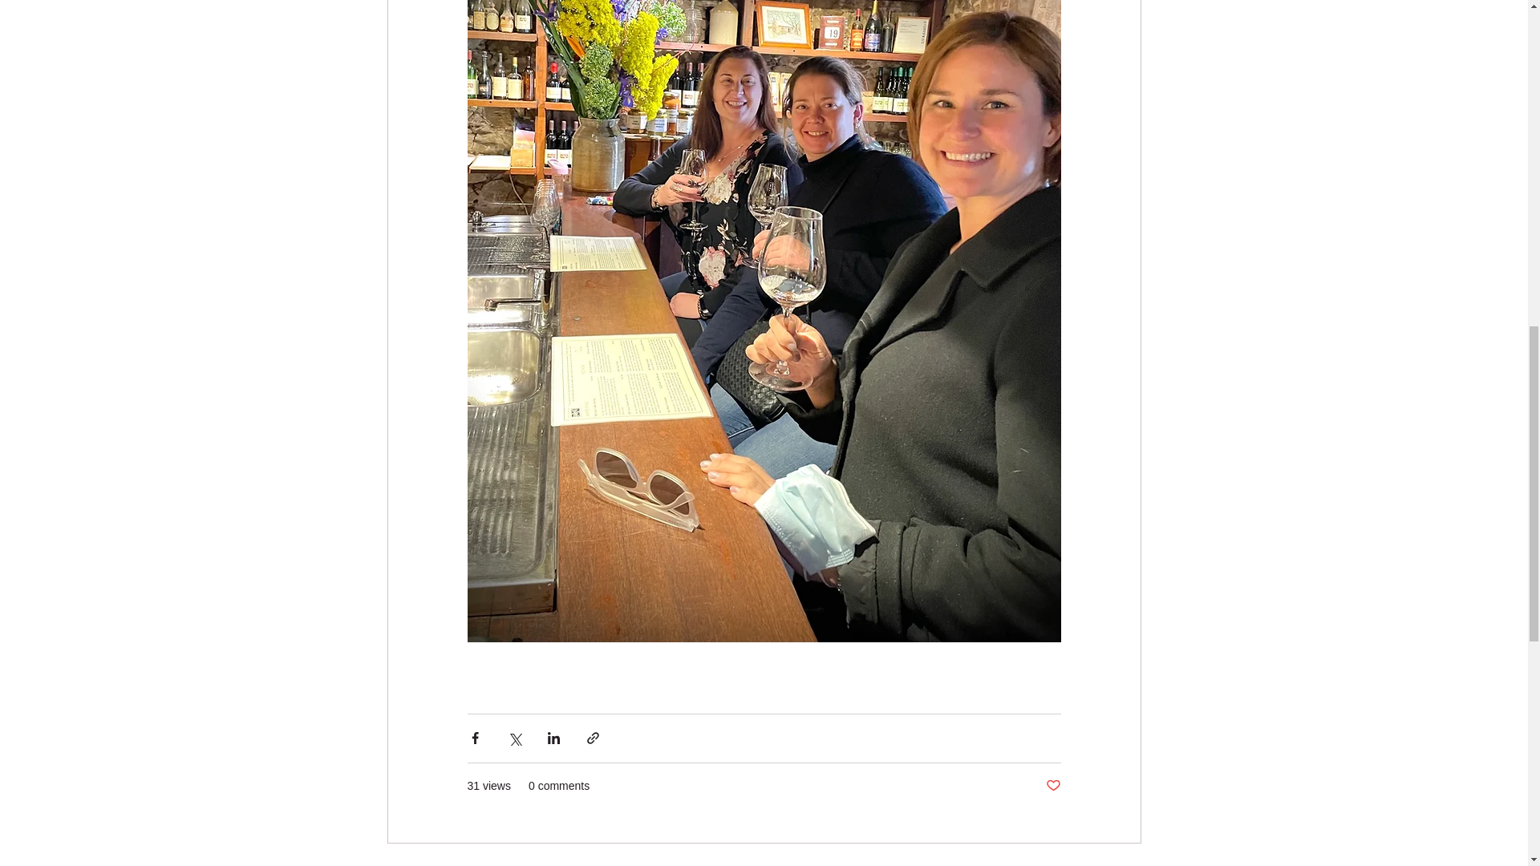 Image resolution: width=1540 pixels, height=866 pixels. Describe the element at coordinates (1052, 786) in the screenshot. I see `Post not marked as liked` at that location.